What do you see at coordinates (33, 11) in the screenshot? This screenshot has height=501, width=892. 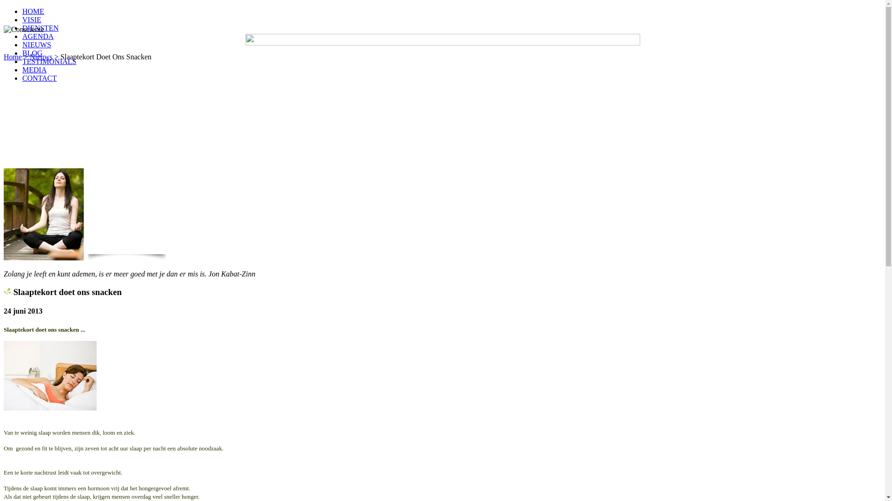 I see `HOME` at bounding box center [33, 11].